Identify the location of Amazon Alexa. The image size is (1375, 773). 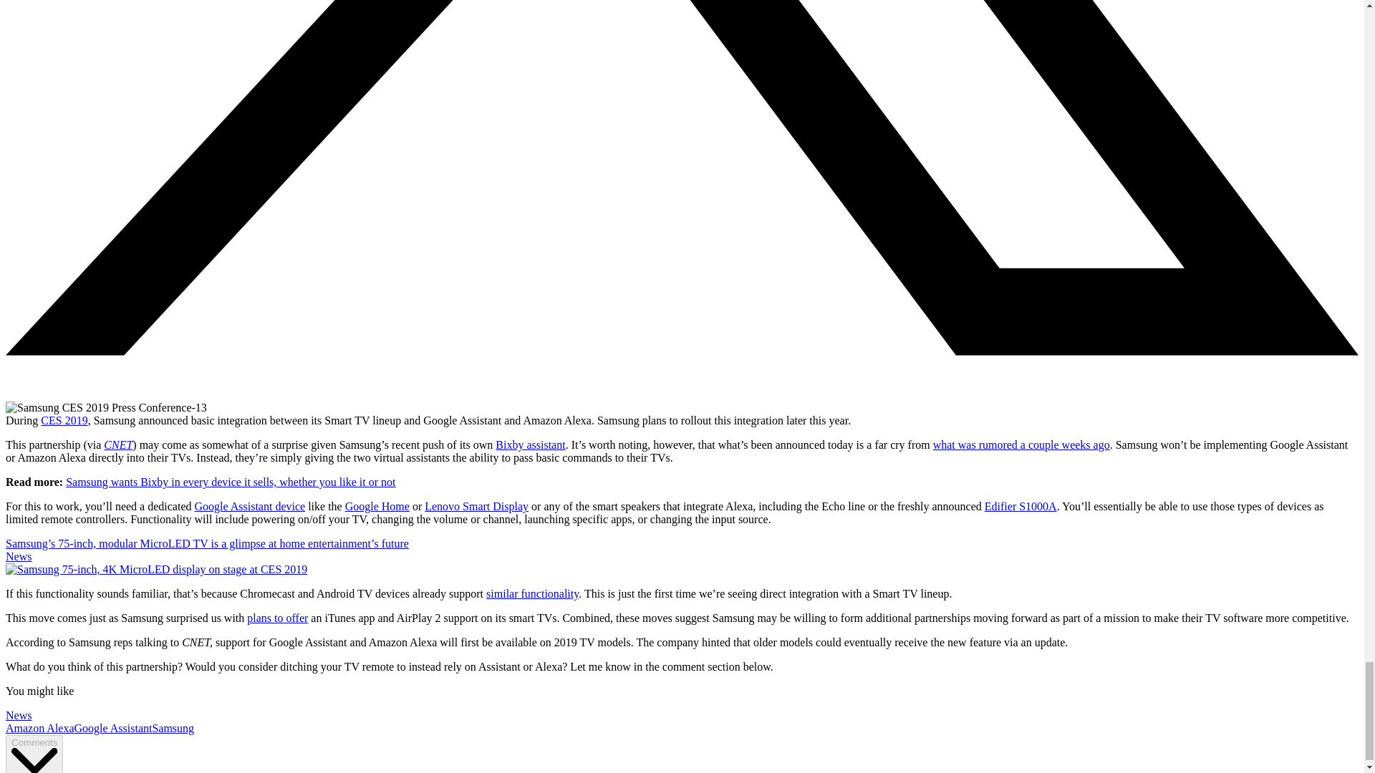
(39, 728).